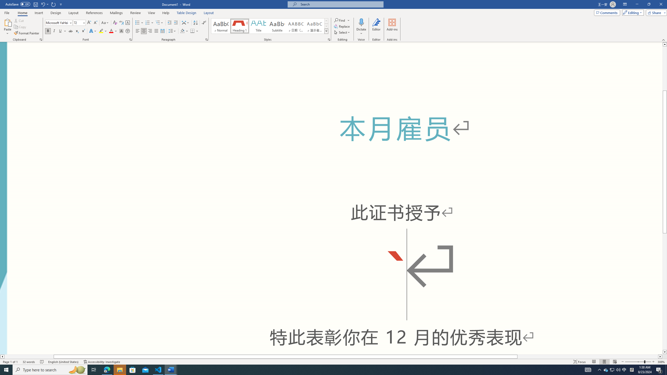  Describe the element at coordinates (362, 27) in the screenshot. I see `Dictate` at that location.